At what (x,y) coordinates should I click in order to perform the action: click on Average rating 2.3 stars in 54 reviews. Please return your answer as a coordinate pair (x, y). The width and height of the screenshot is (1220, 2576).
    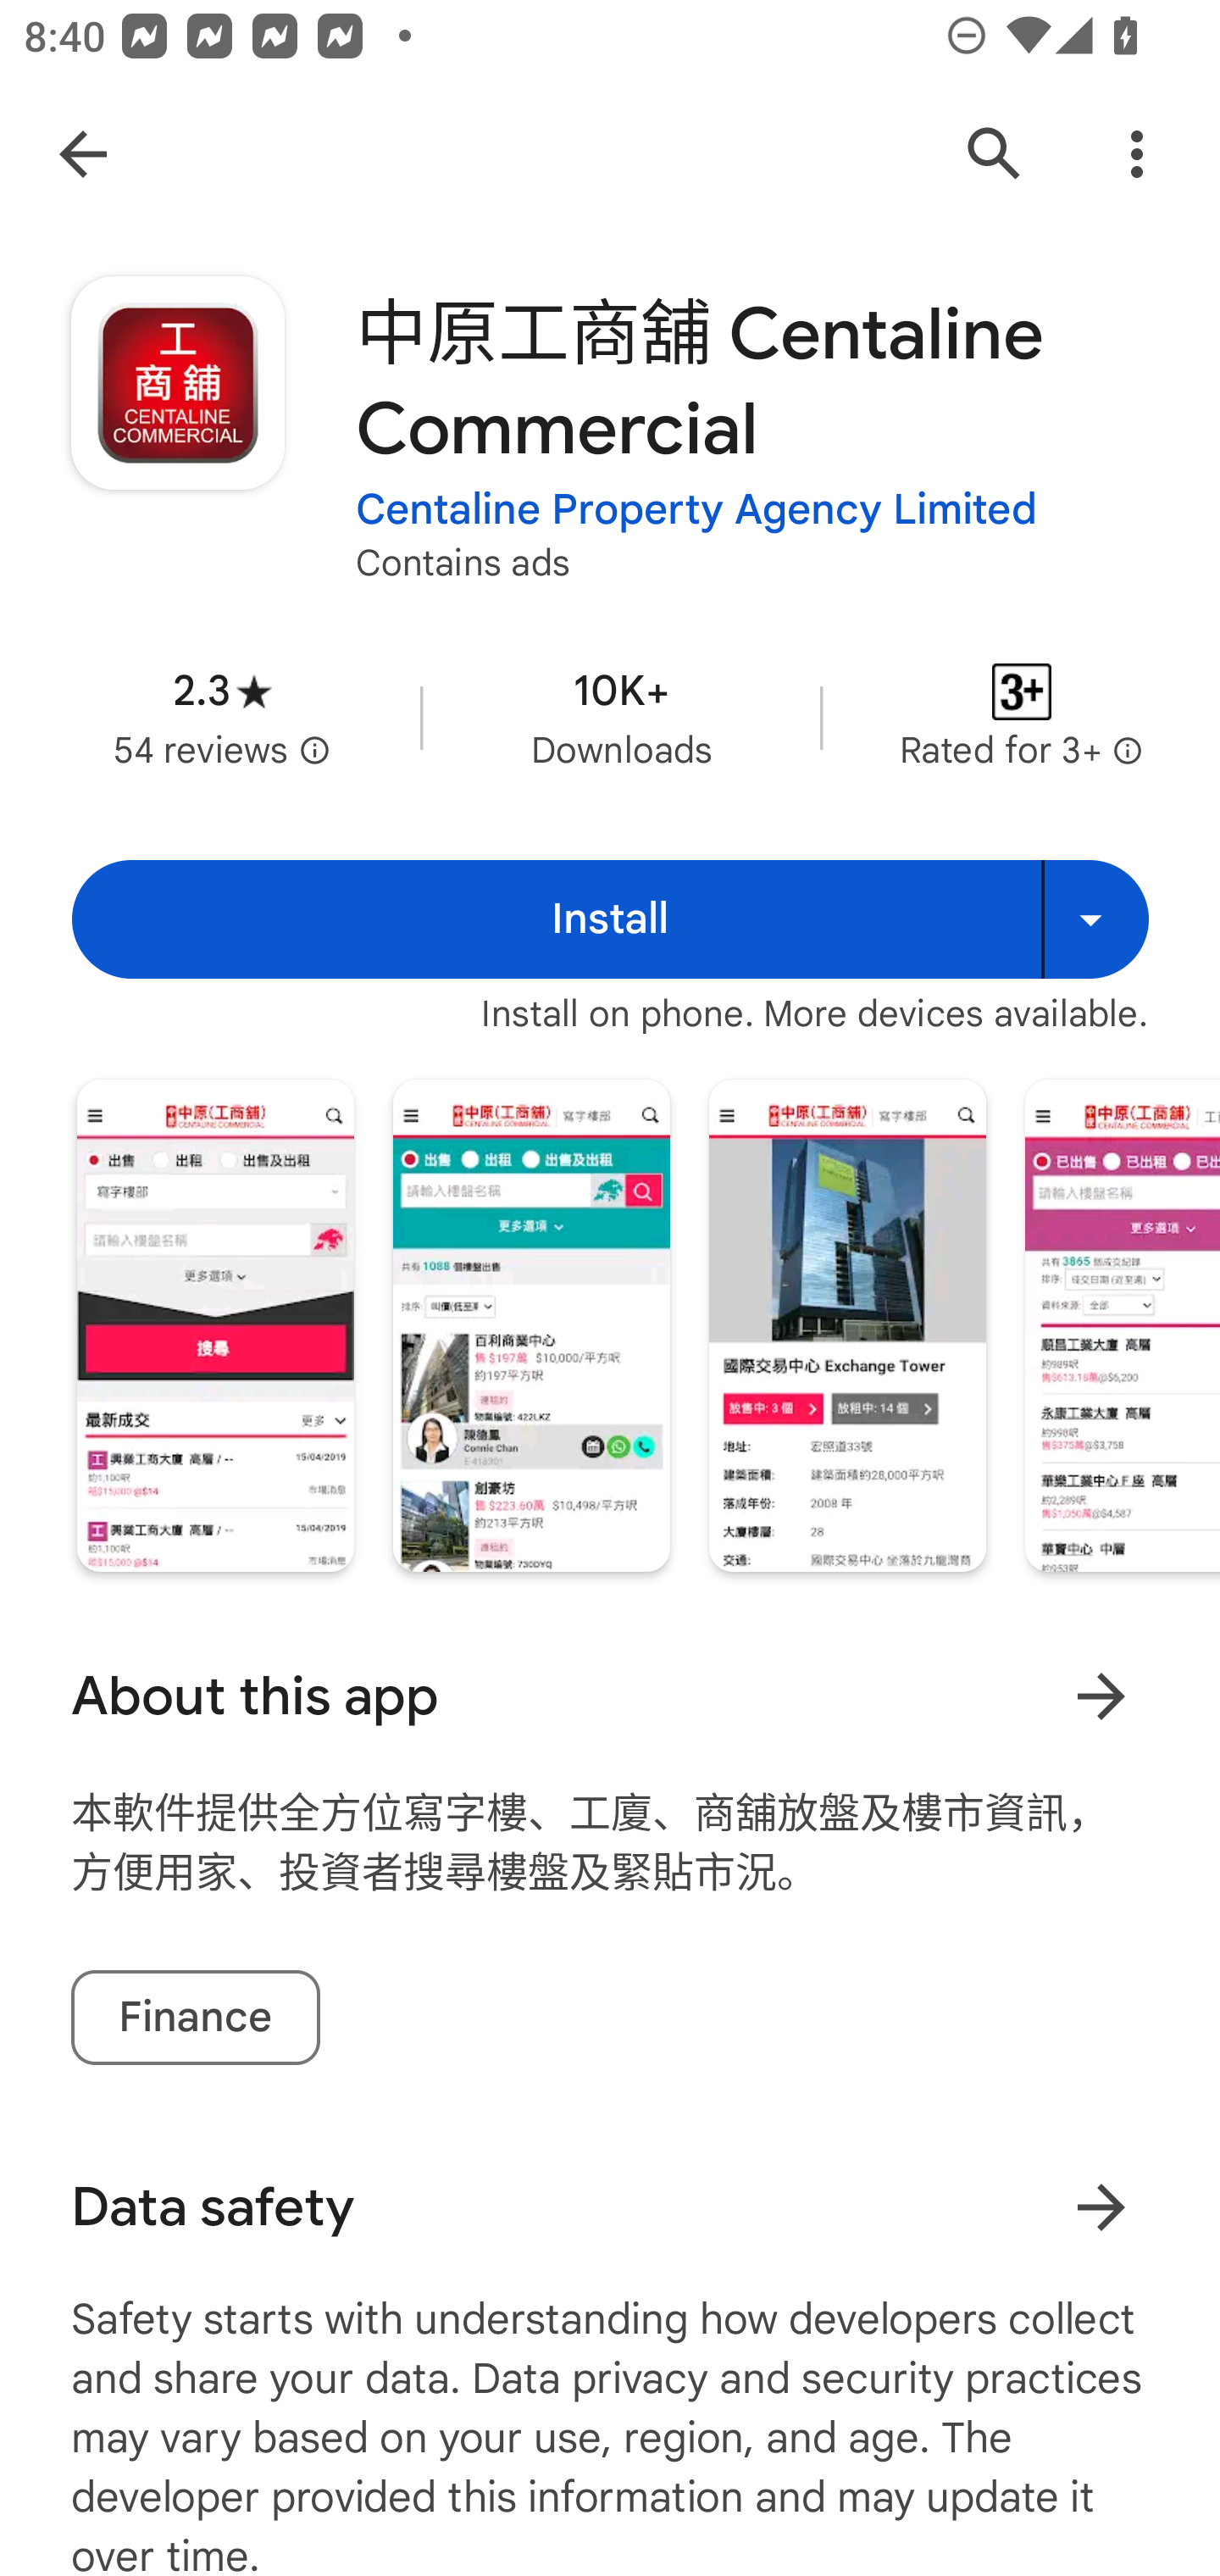
    Looking at the image, I should click on (222, 717).